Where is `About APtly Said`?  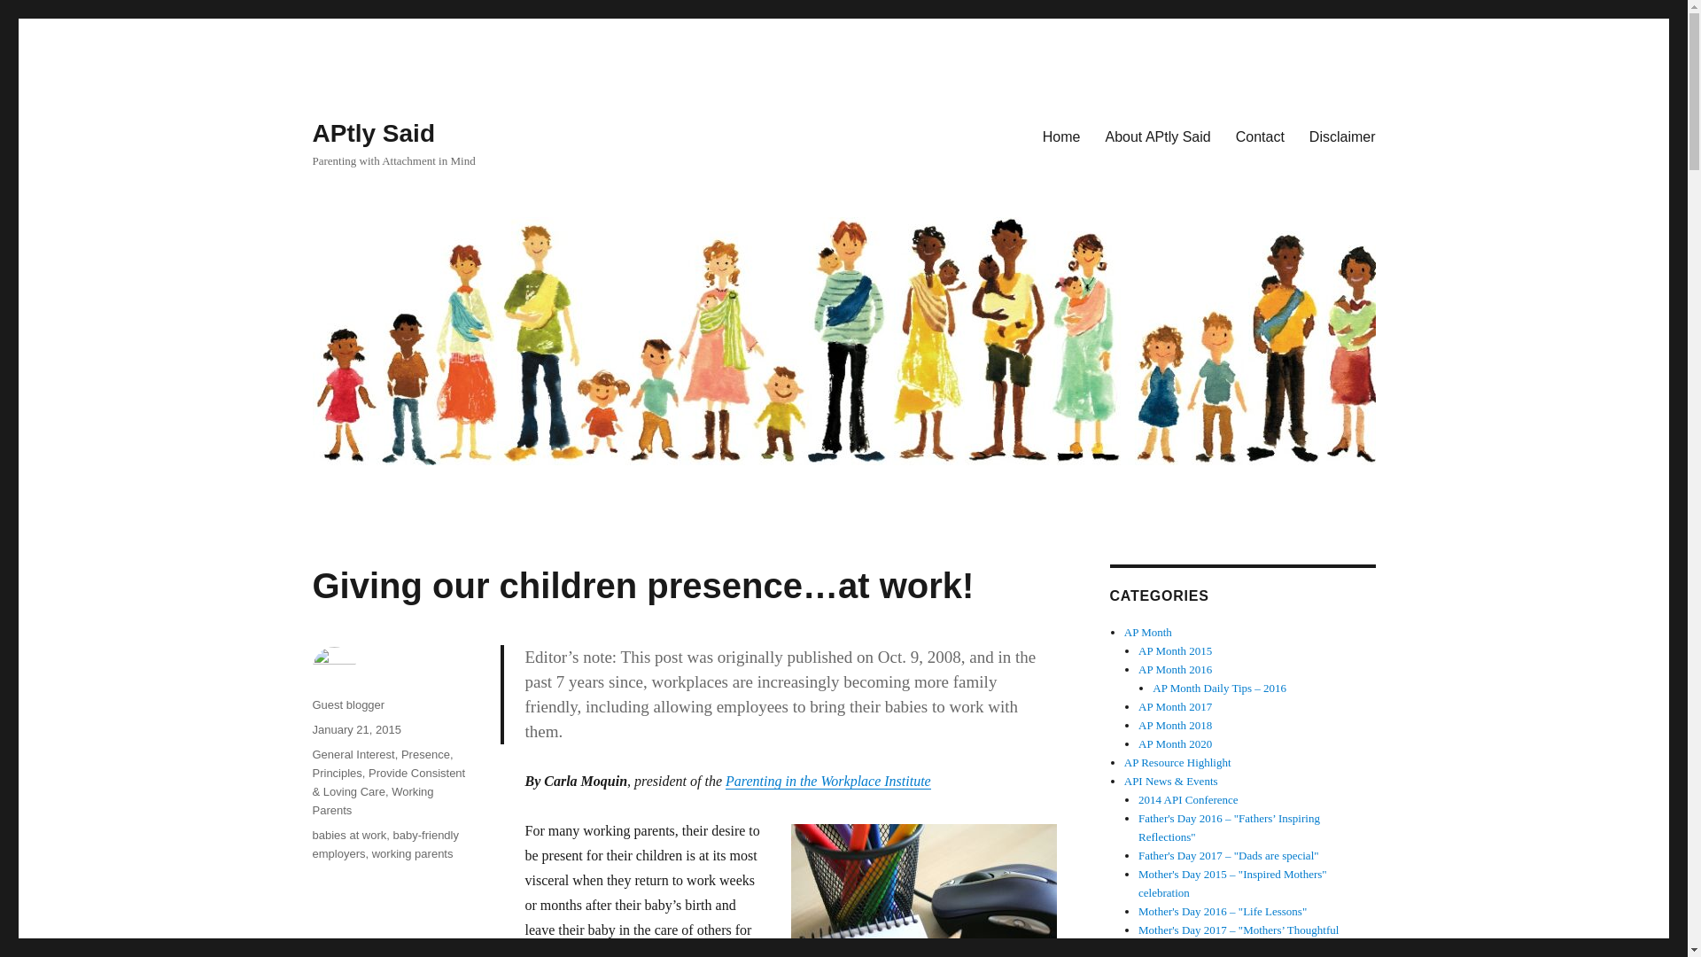 About APtly Said is located at coordinates (1158, 136).